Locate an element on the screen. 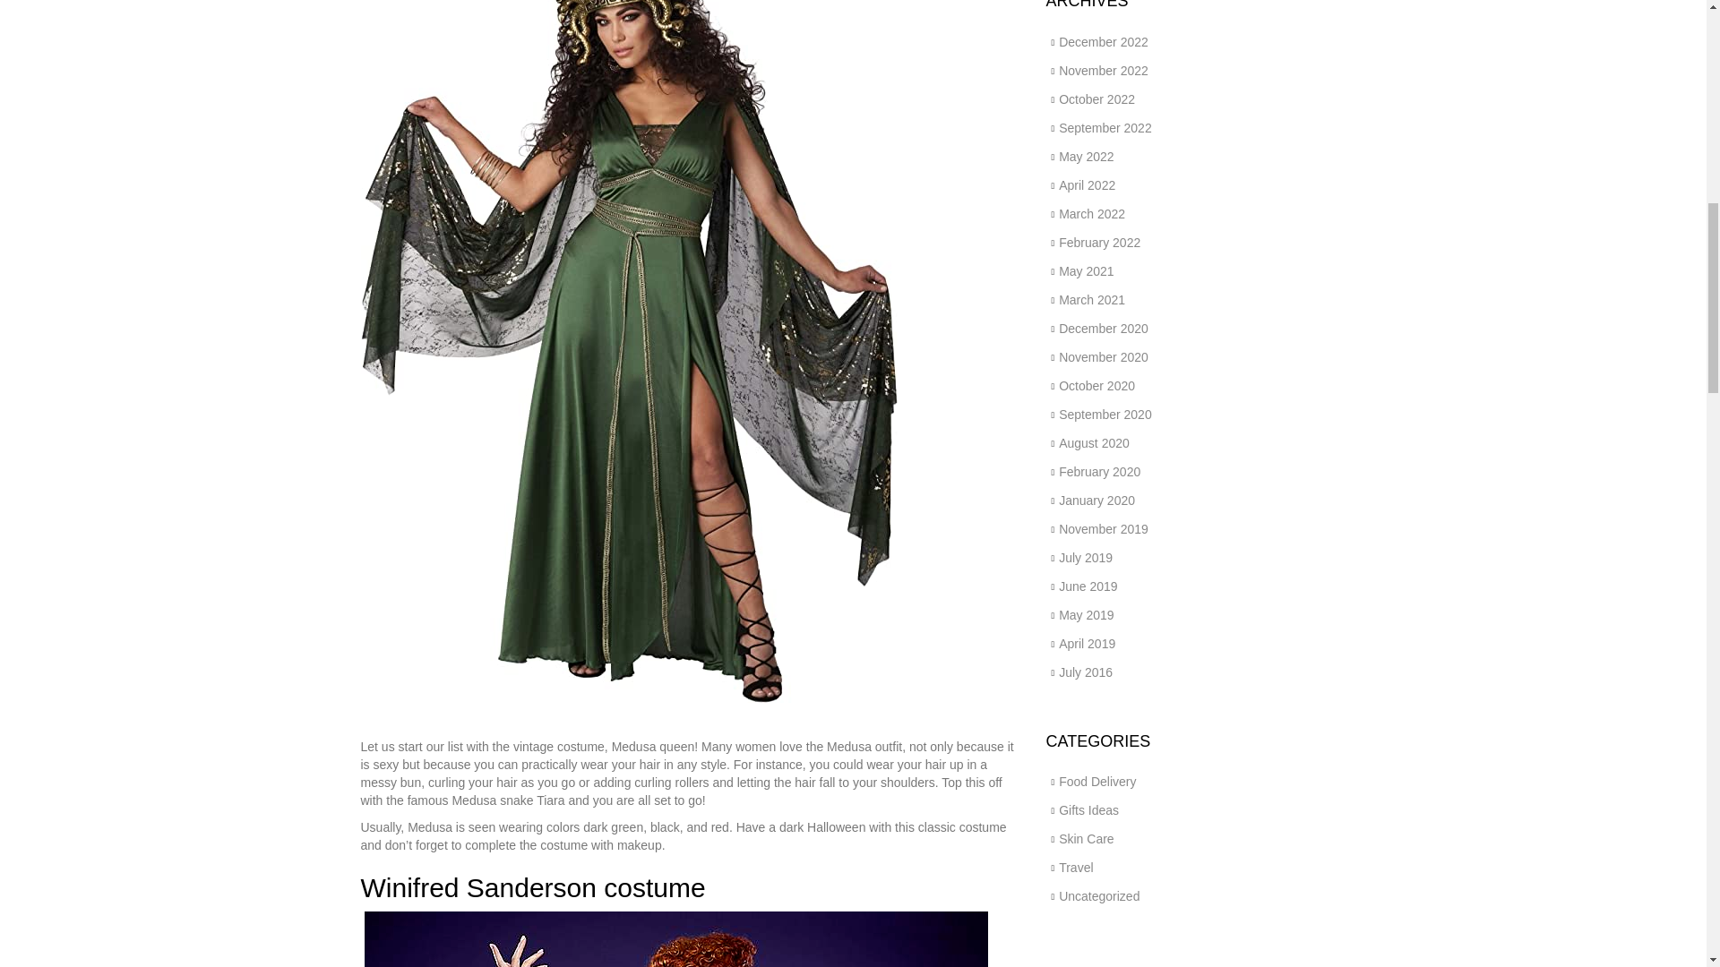 The width and height of the screenshot is (1720, 967). Winifred Sanderson costume  is located at coordinates (536, 887).